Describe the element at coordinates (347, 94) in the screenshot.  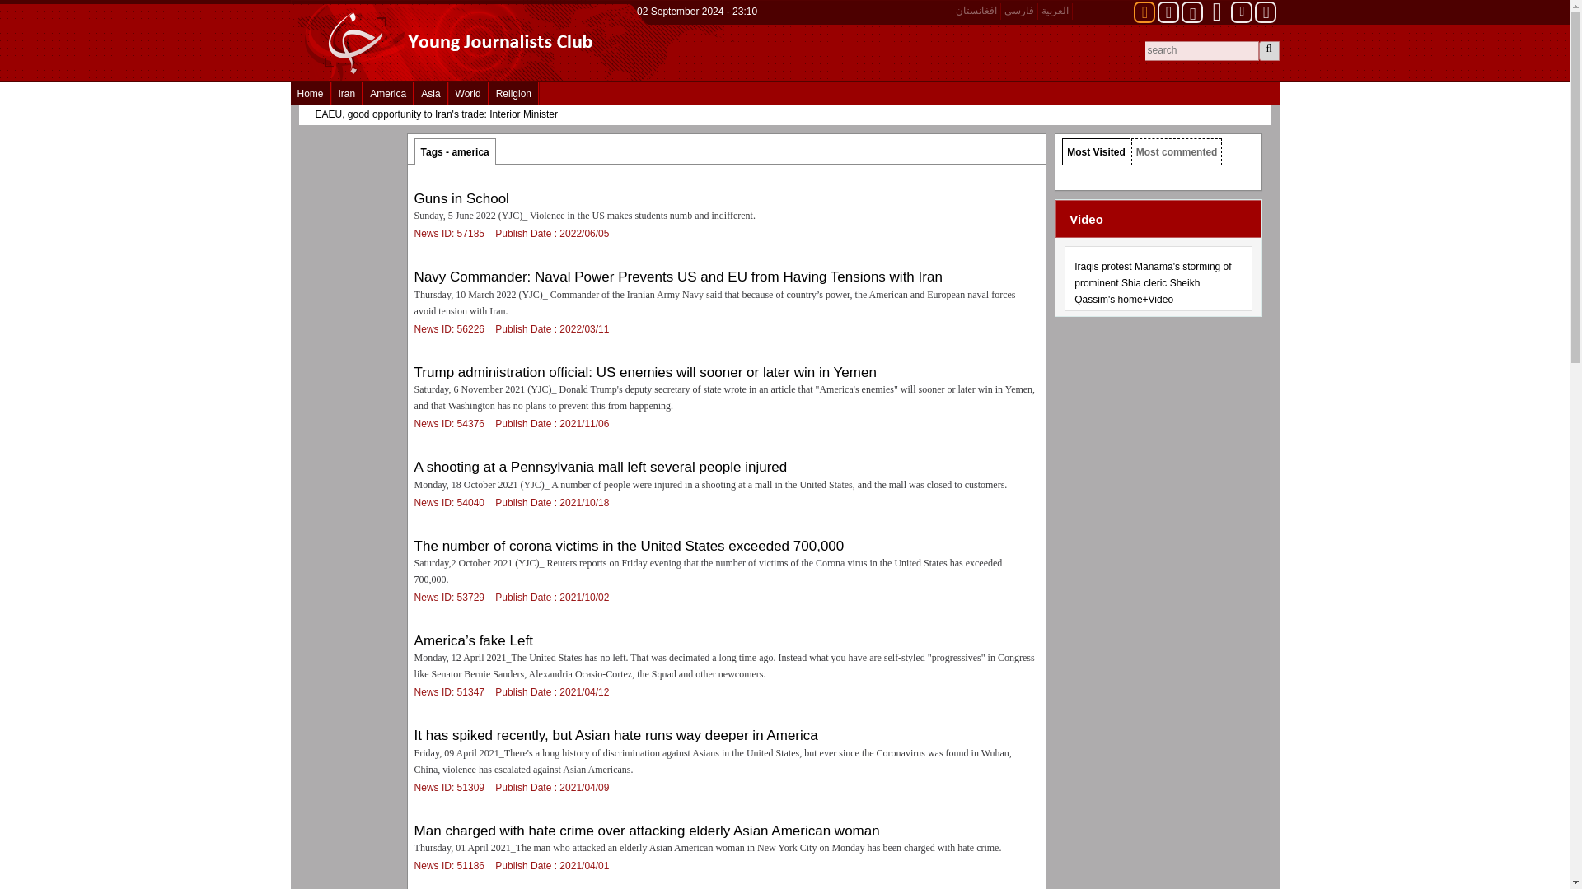
I see `Iran` at that location.